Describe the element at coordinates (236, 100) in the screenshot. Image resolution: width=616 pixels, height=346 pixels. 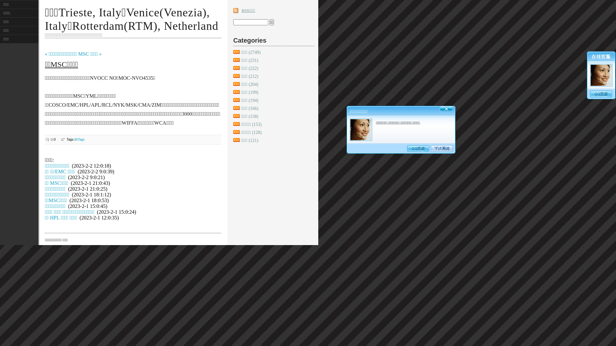
I see `rss` at that location.